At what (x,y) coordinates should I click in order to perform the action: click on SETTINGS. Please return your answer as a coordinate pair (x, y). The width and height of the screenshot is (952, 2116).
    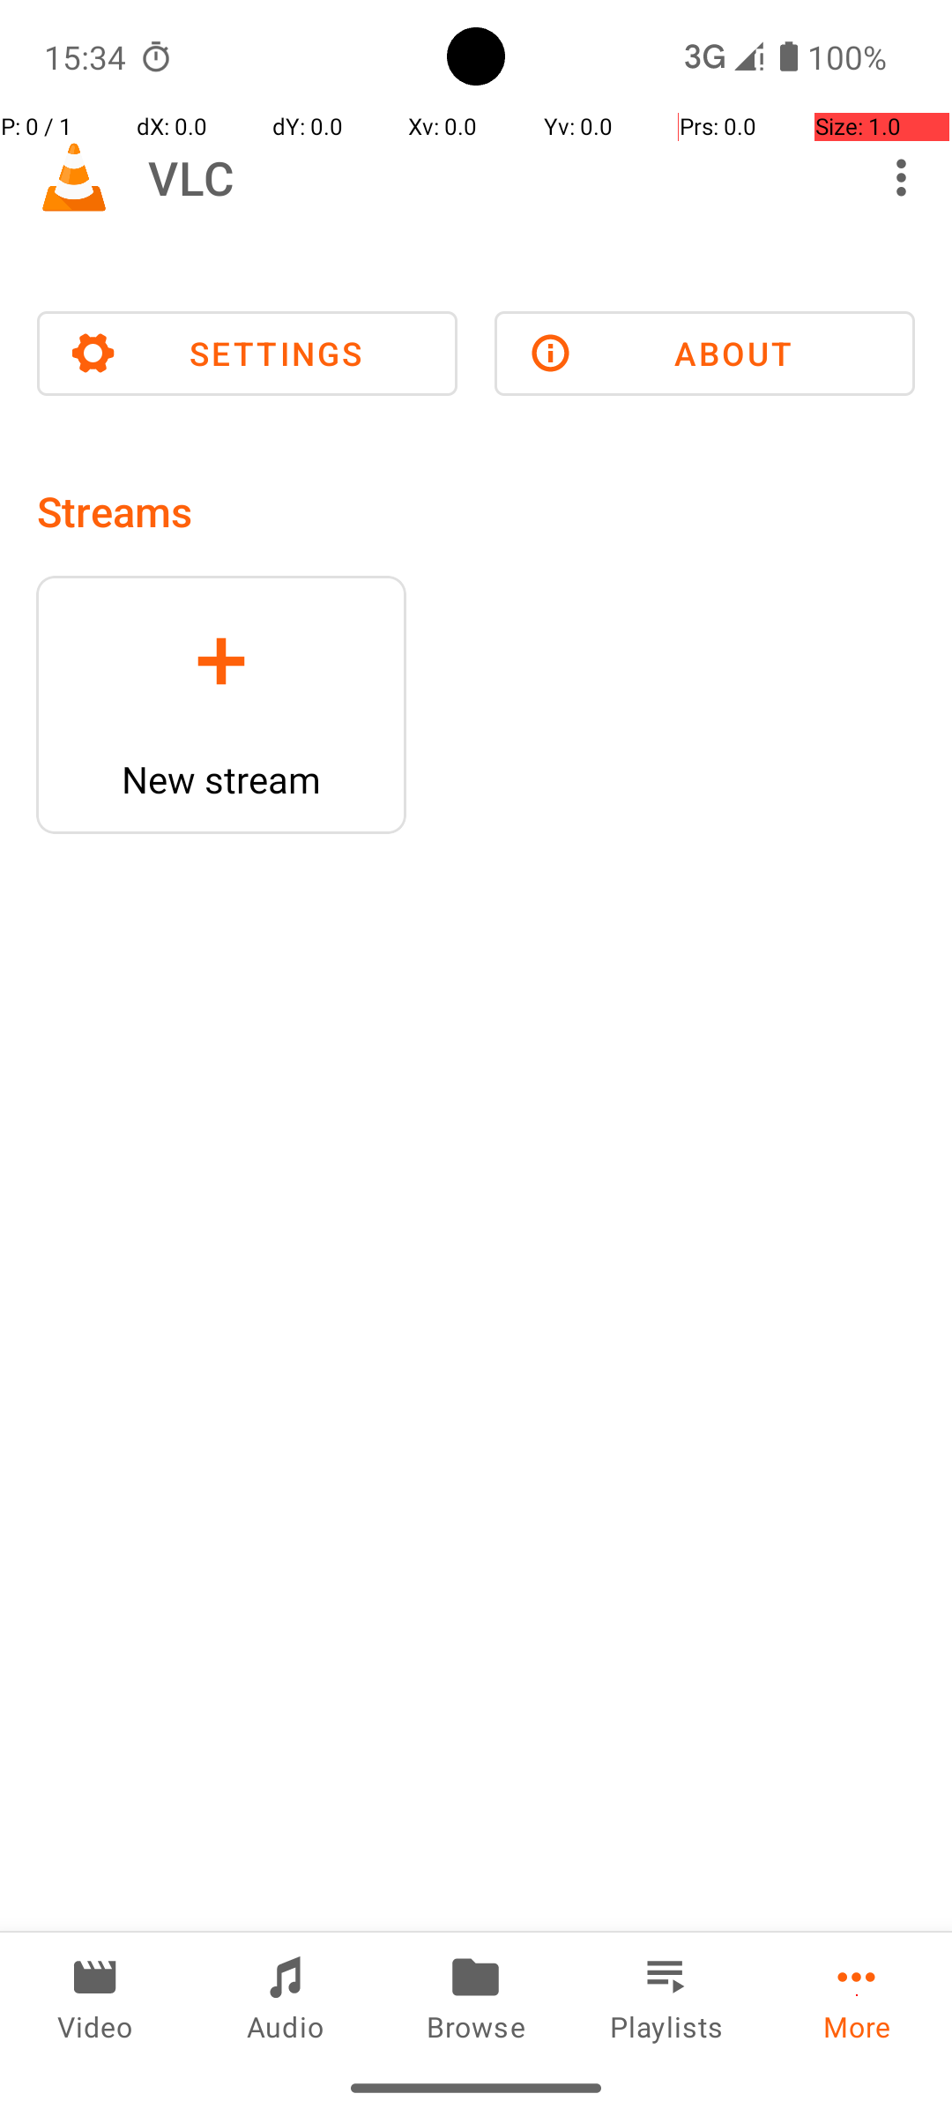
    Looking at the image, I should click on (247, 354).